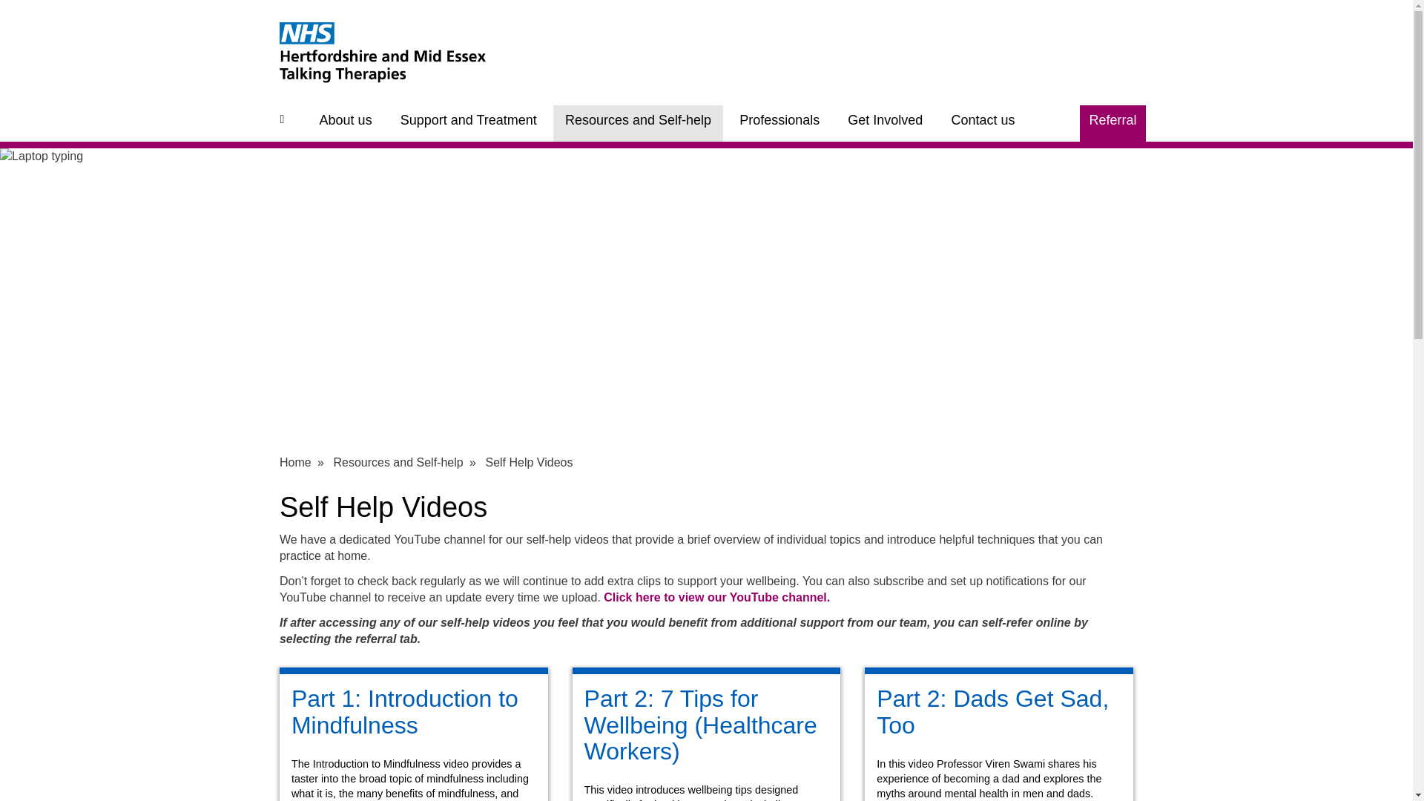  Describe the element at coordinates (398, 461) in the screenshot. I see `Resources and Self-help` at that location.